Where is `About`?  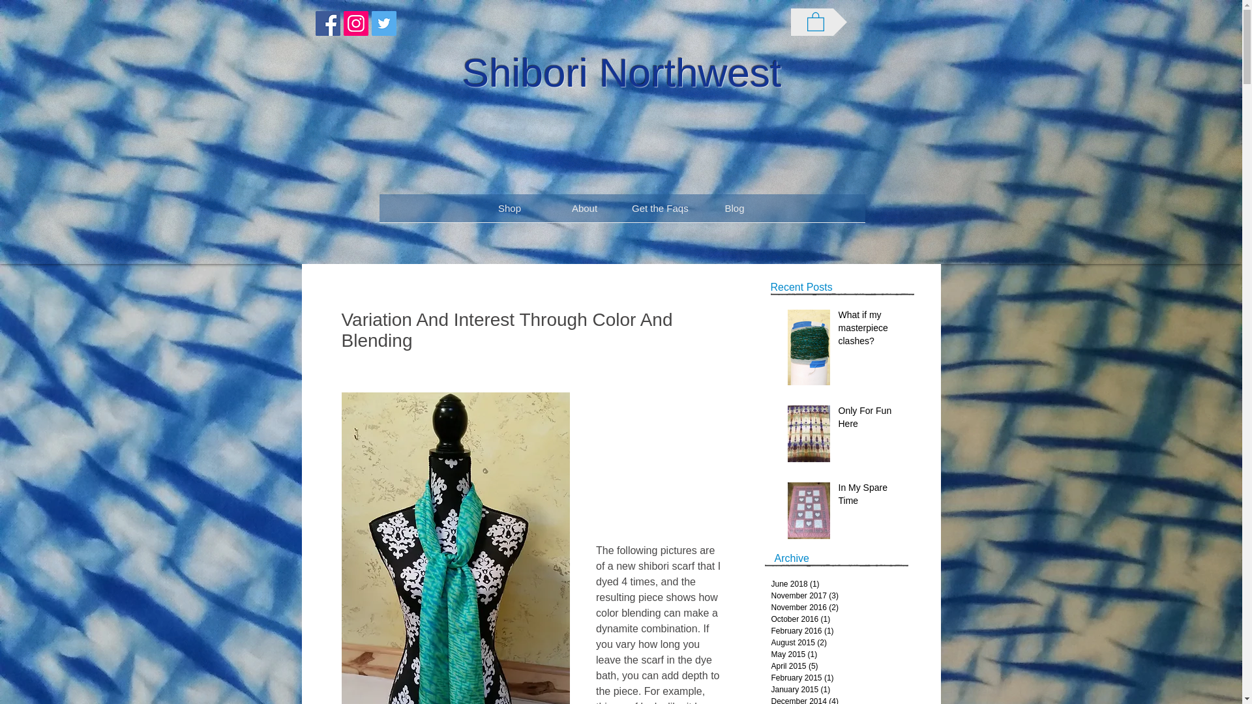
About is located at coordinates (584, 213).